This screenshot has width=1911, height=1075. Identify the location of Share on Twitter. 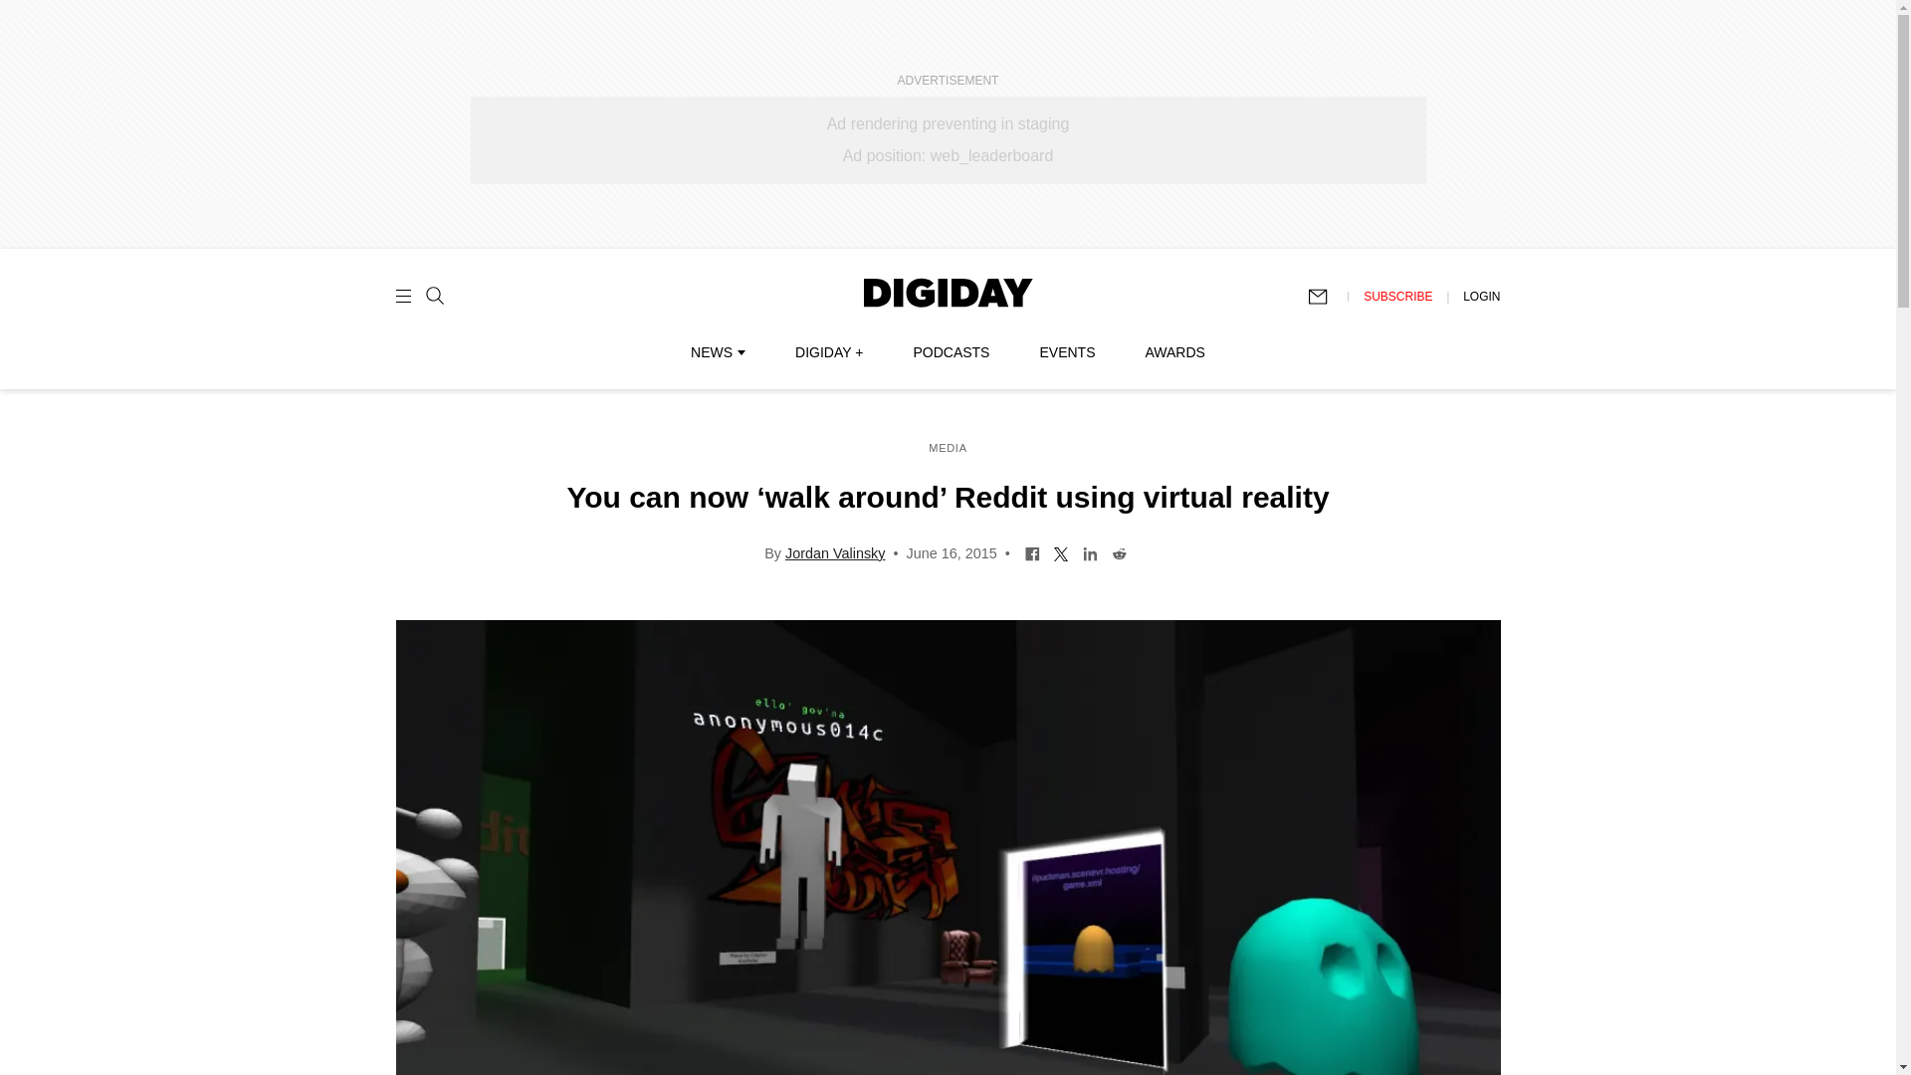
(1061, 551).